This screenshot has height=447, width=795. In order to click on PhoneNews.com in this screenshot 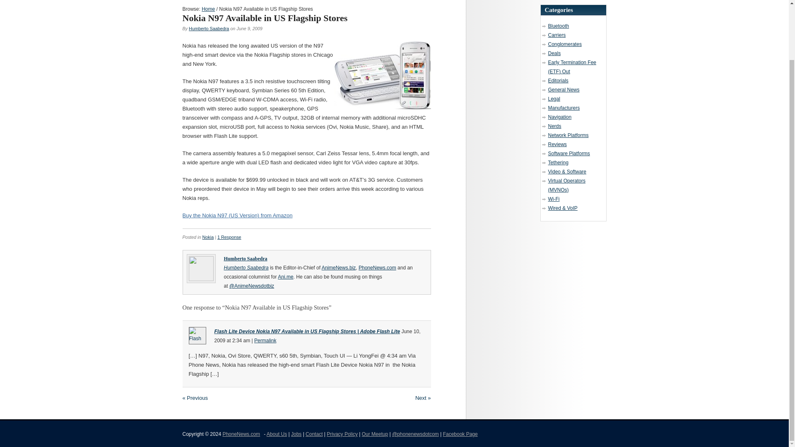, I will do `click(241, 434)`.